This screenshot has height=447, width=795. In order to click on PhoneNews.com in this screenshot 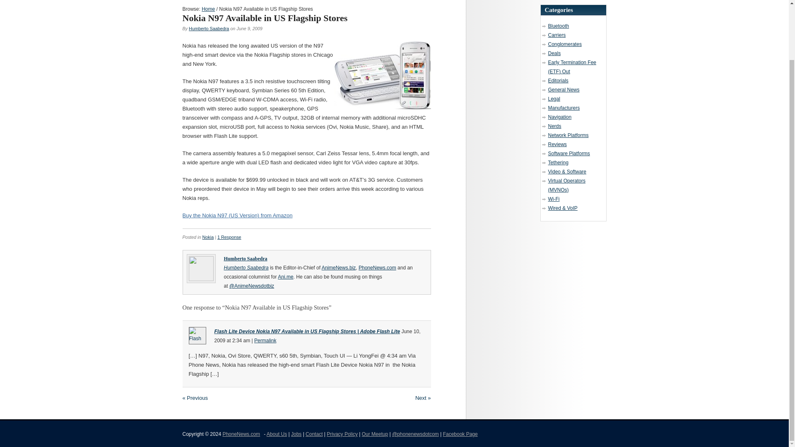, I will do `click(241, 434)`.